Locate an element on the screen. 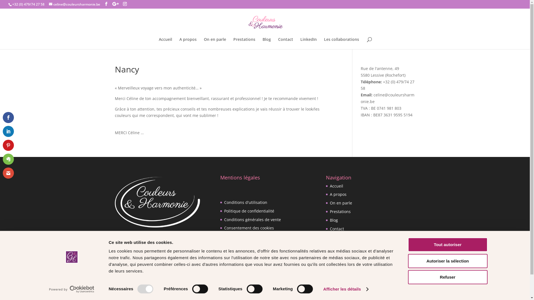  Prestations is located at coordinates (244, 43).